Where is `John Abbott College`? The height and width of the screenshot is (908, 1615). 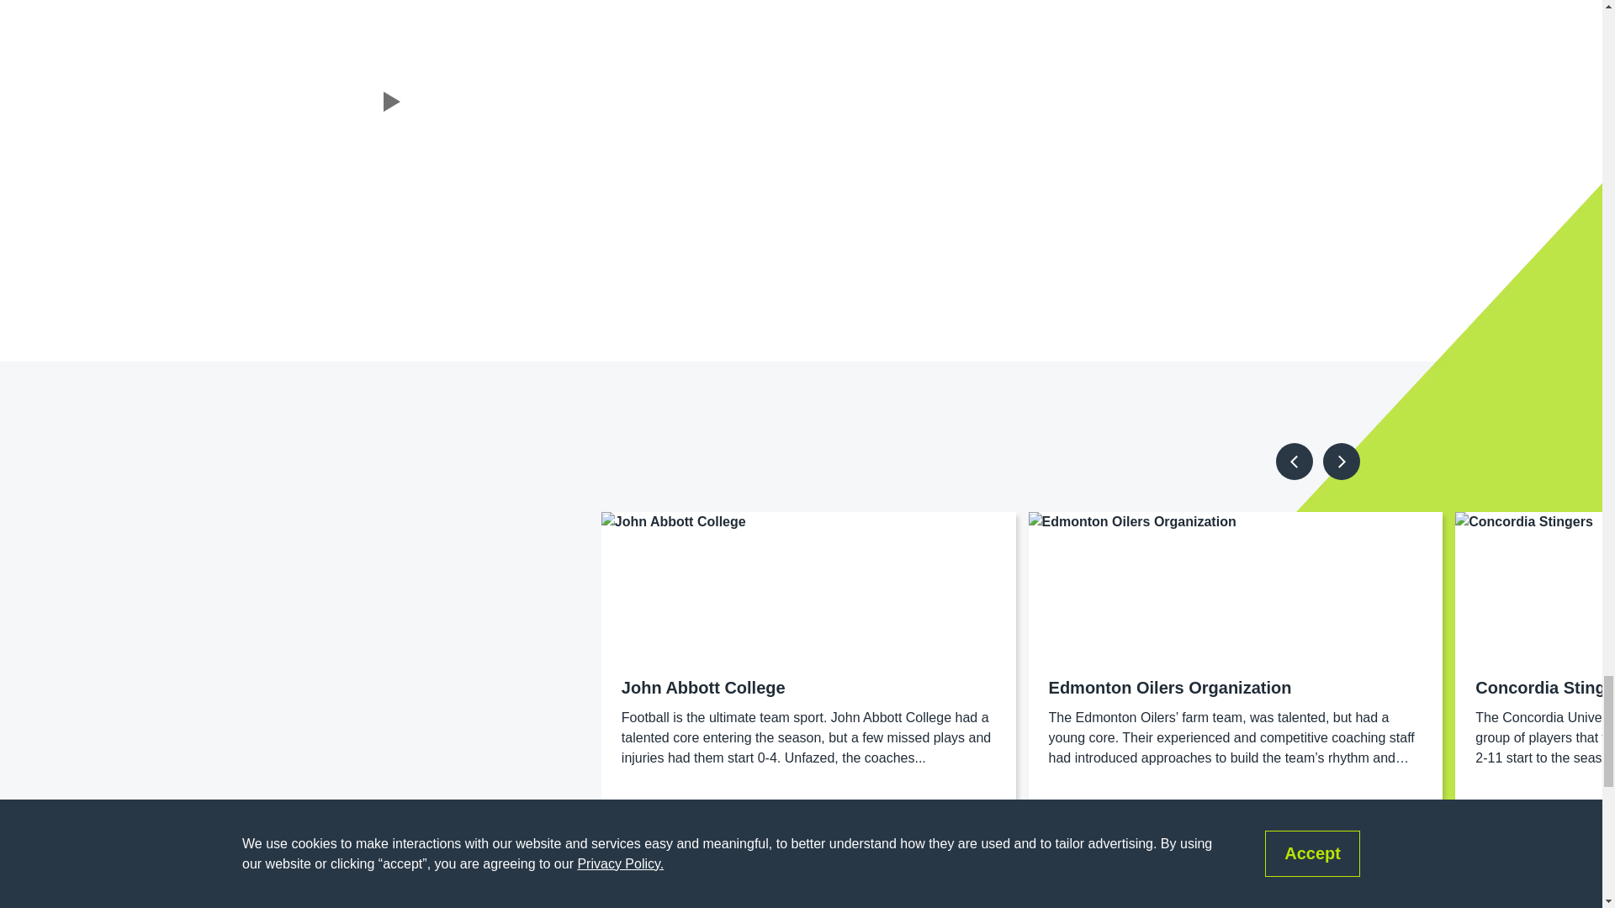 John Abbott College is located at coordinates (703, 688).